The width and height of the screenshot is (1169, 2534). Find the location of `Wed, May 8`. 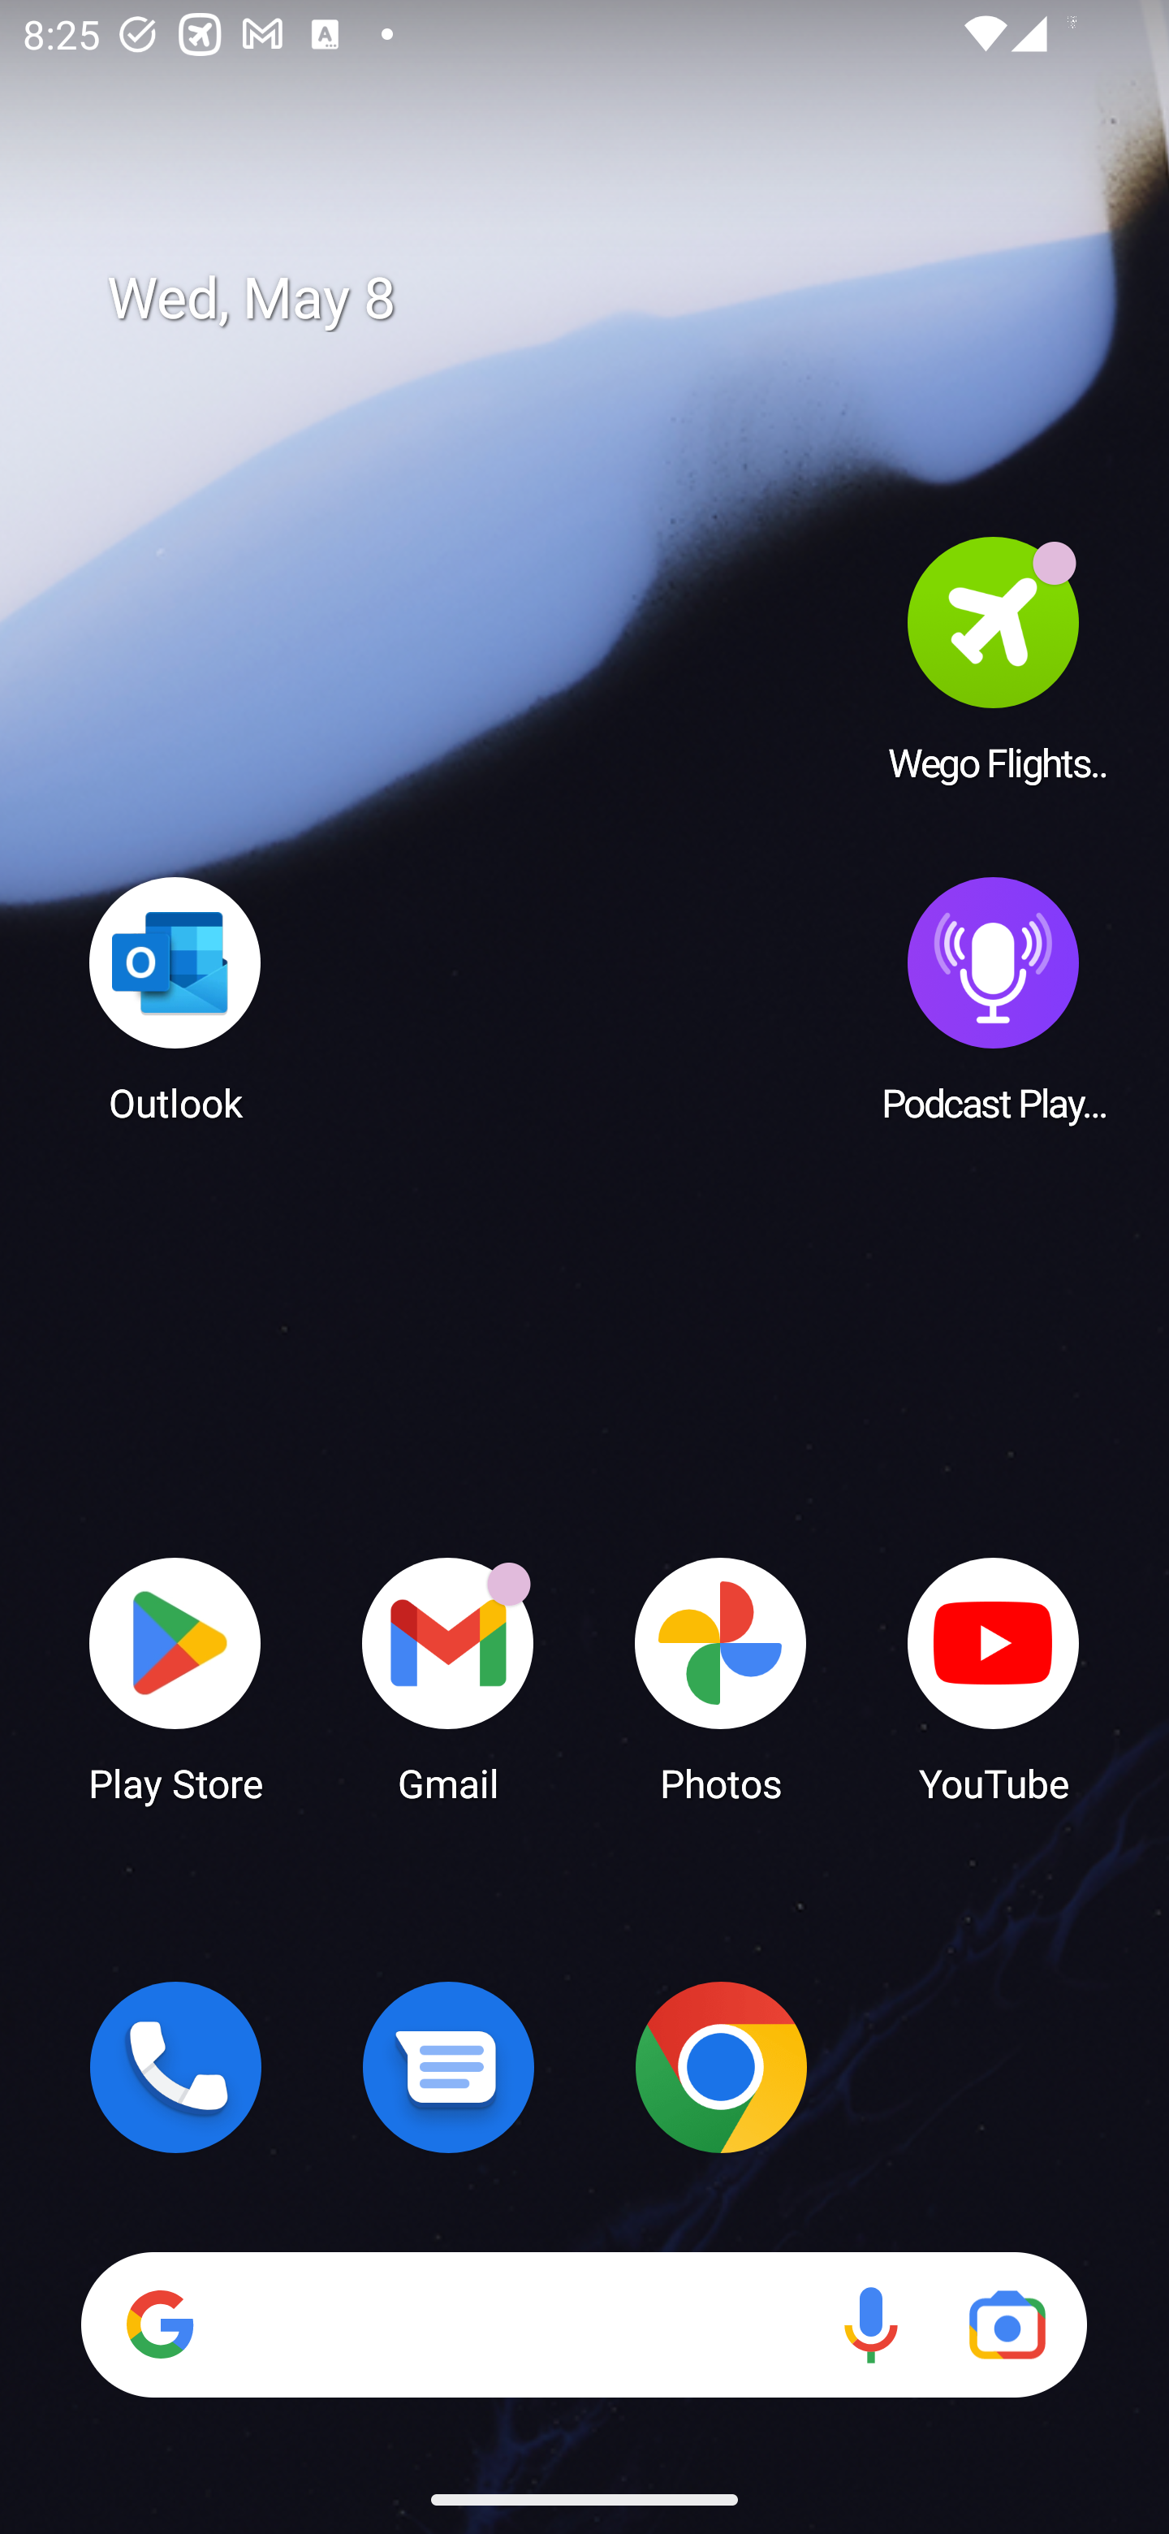

Wed, May 8 is located at coordinates (607, 299).